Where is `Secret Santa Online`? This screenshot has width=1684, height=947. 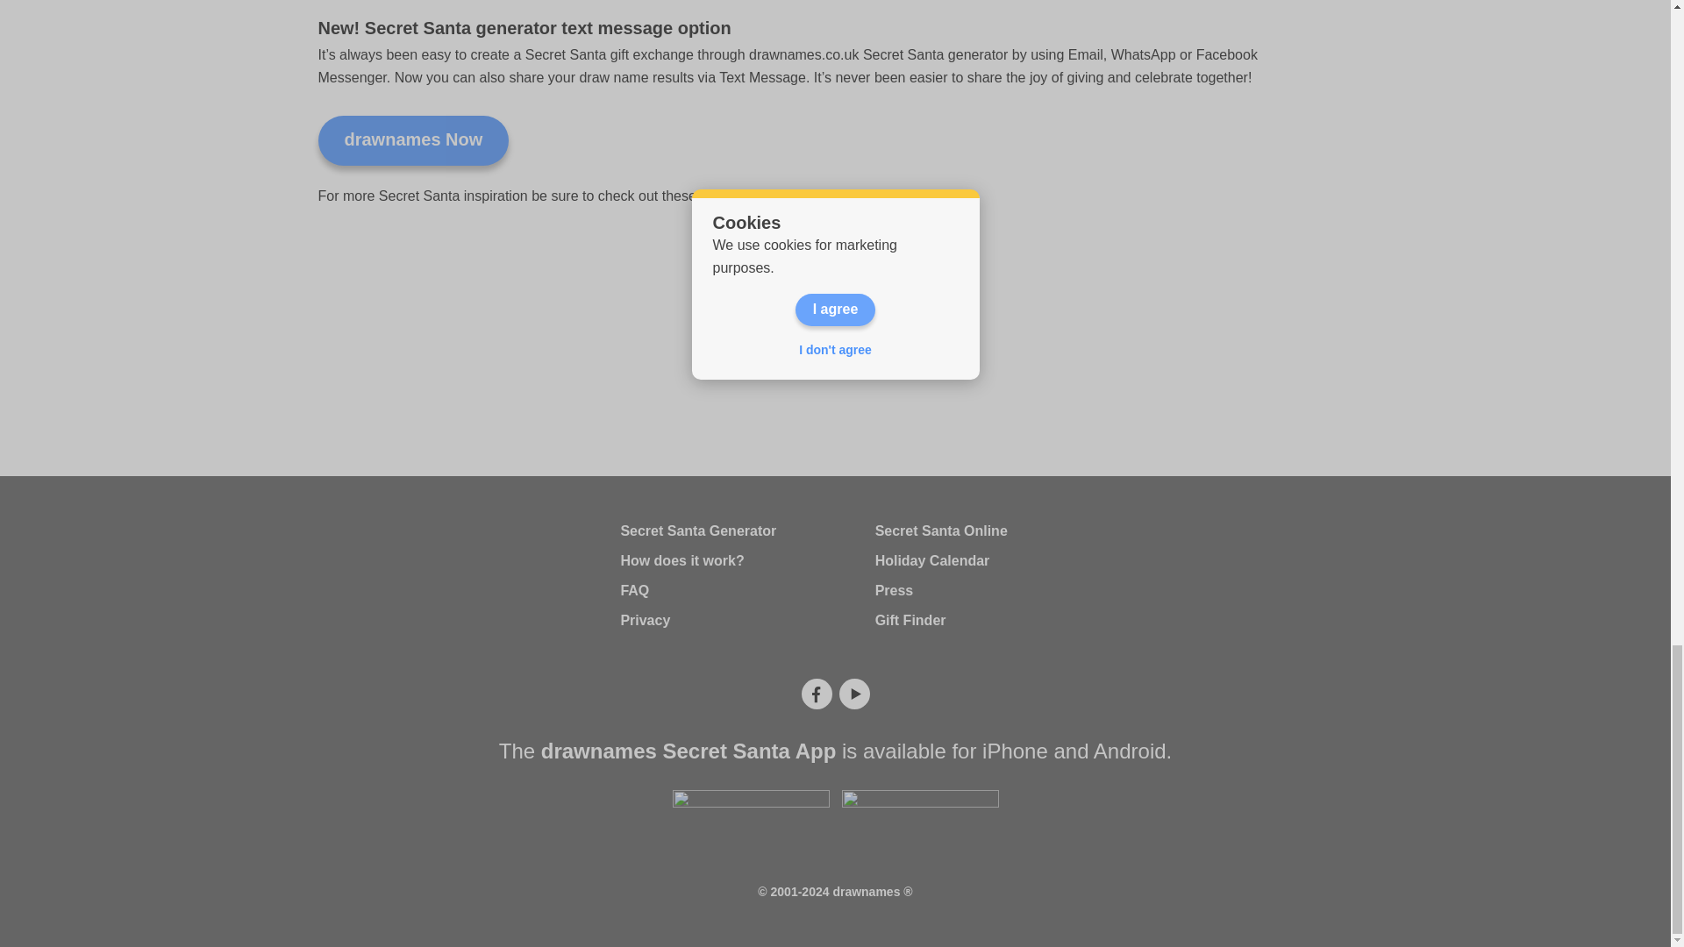 Secret Santa Online is located at coordinates (941, 531).